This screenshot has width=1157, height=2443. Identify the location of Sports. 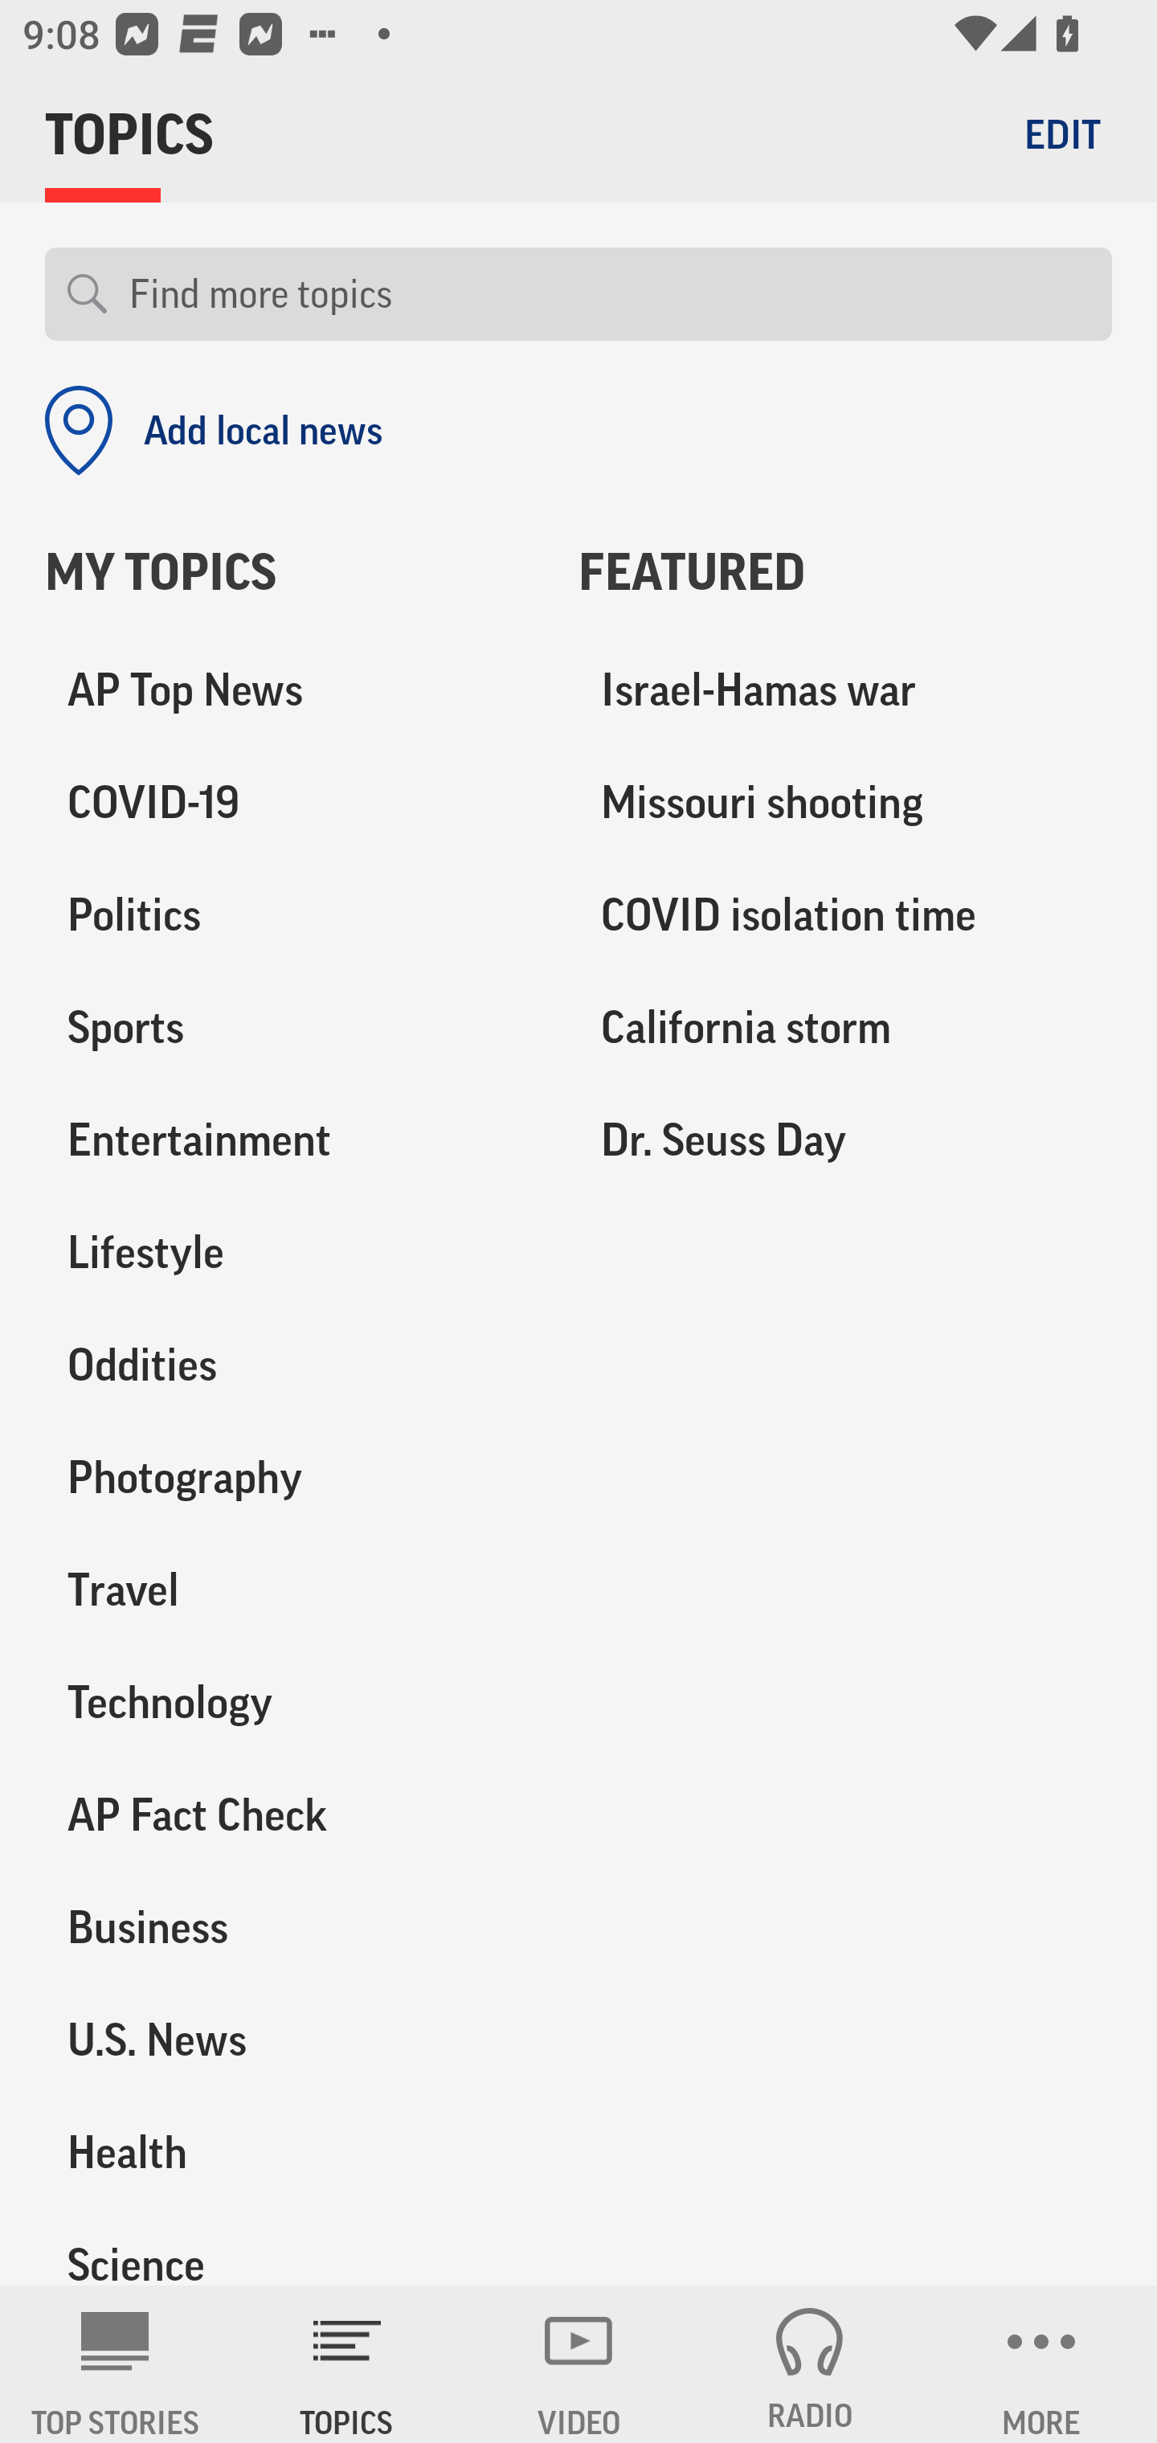
(289, 1028).